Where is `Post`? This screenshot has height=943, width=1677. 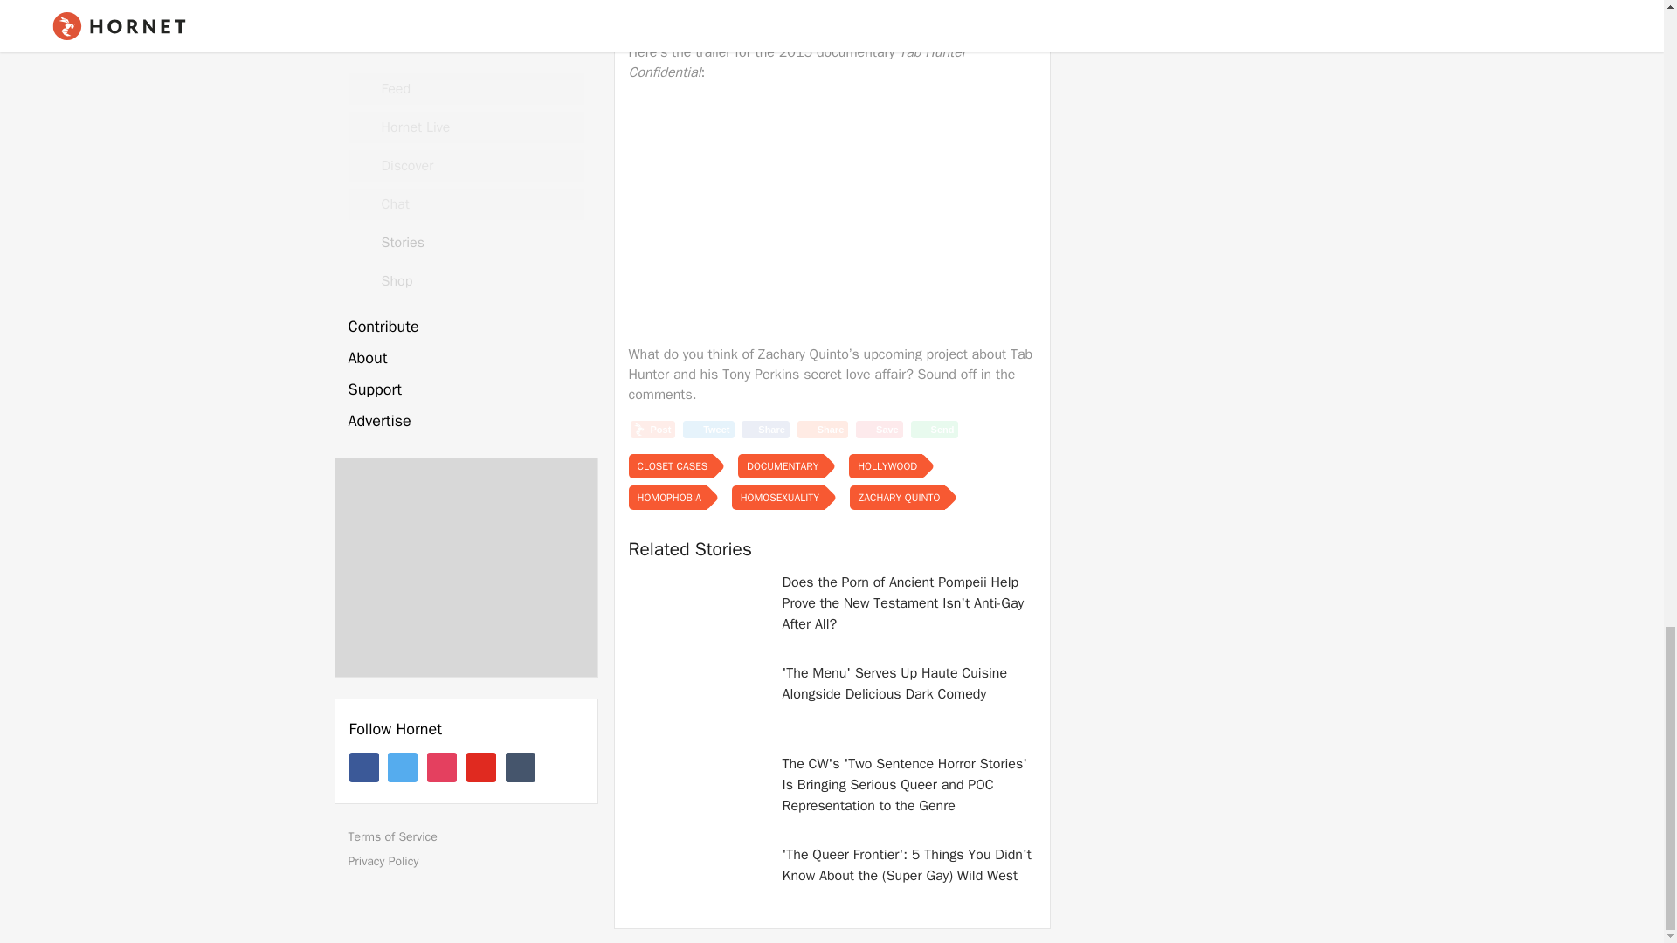 Post is located at coordinates (652, 430).